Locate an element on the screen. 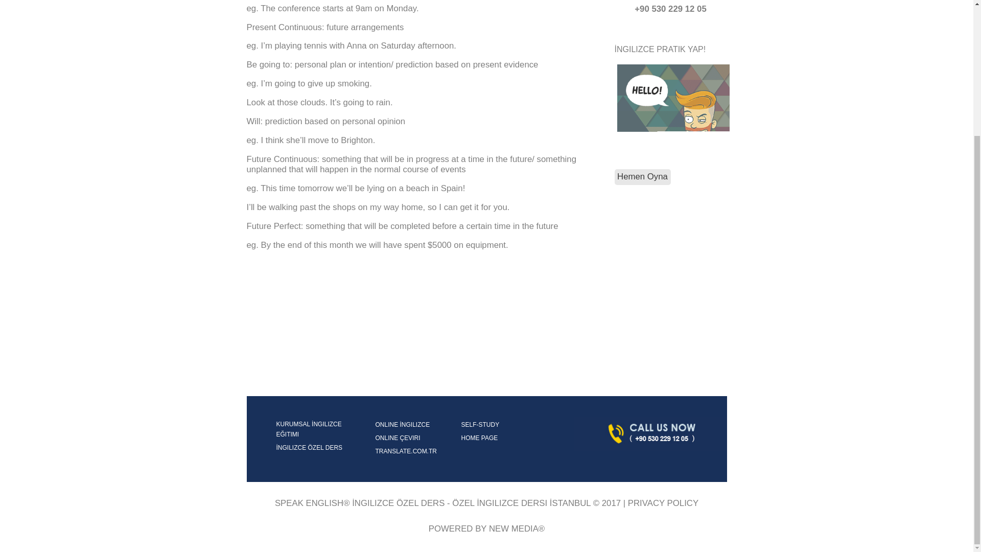  HOME PAGE is located at coordinates (476, 438).